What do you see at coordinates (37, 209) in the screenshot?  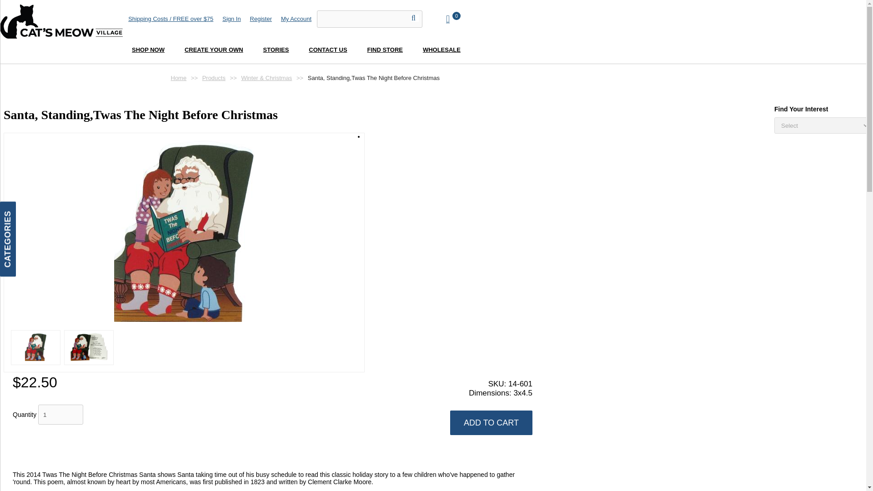 I see `CATEGORIES` at bounding box center [37, 209].